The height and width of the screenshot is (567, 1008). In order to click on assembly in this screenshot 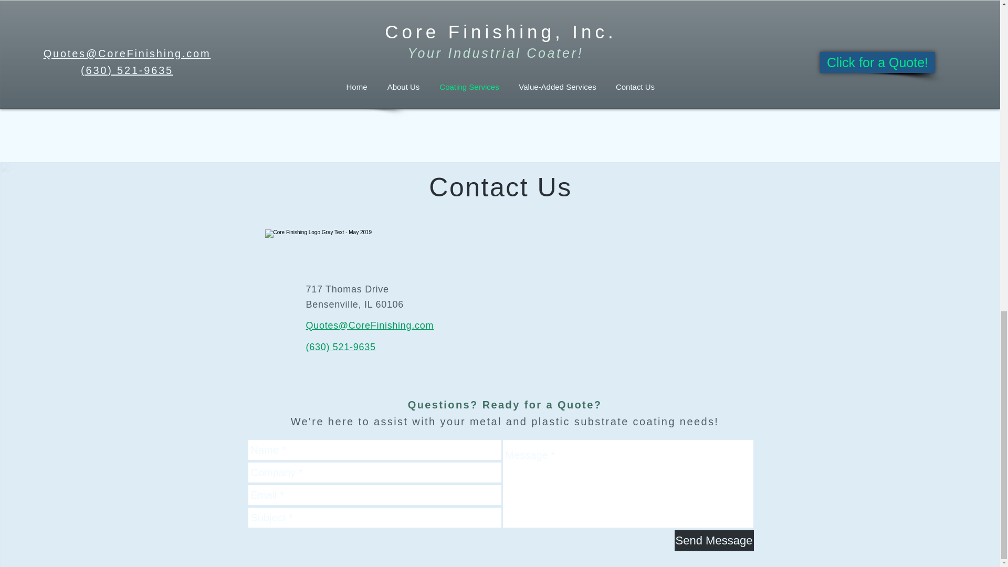, I will do `click(423, 40)`.